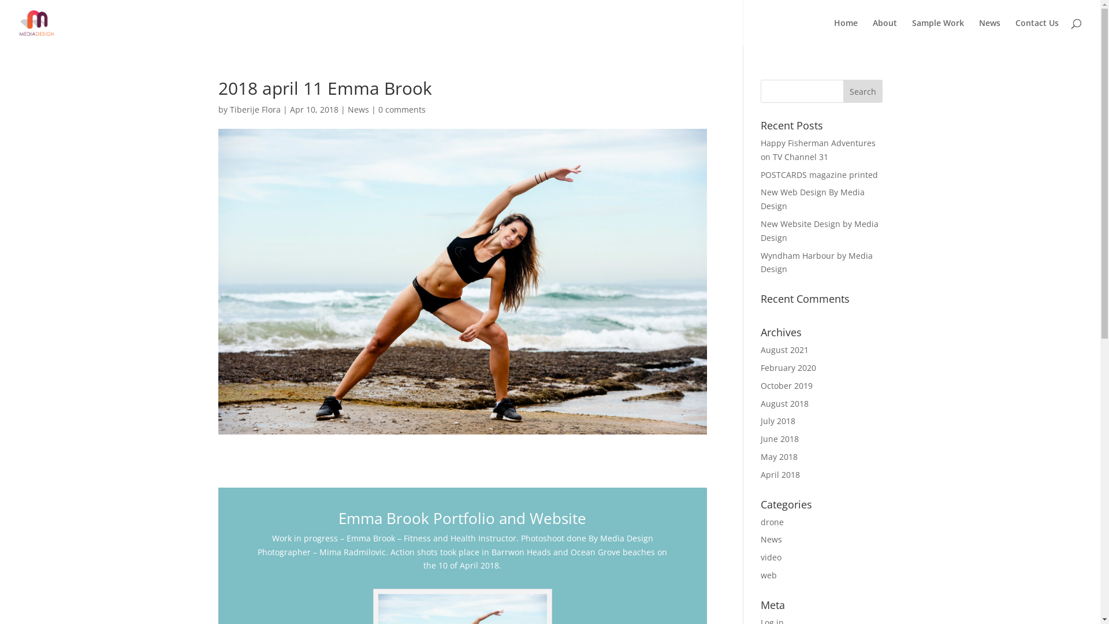  I want to click on Wyndham Harbour by Media Design, so click(817, 262).